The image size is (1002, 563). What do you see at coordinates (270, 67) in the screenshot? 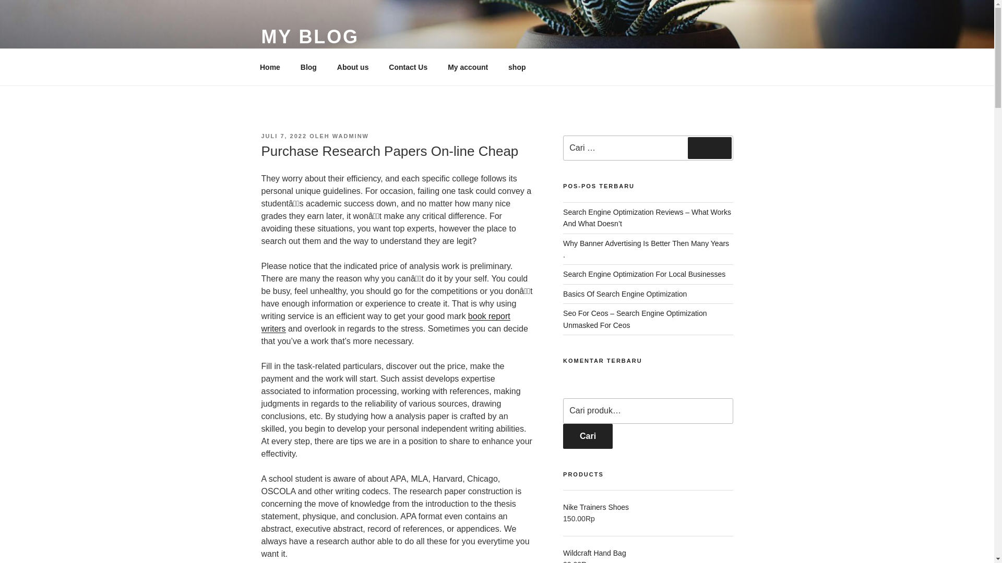
I see `Home` at bounding box center [270, 67].